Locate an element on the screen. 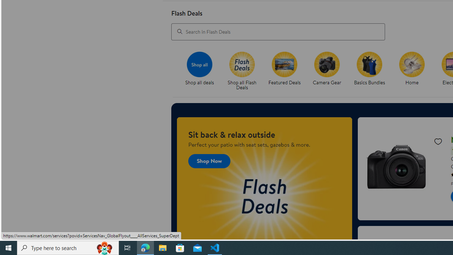 The image size is (453, 255). Shop Now is located at coordinates (210, 161).